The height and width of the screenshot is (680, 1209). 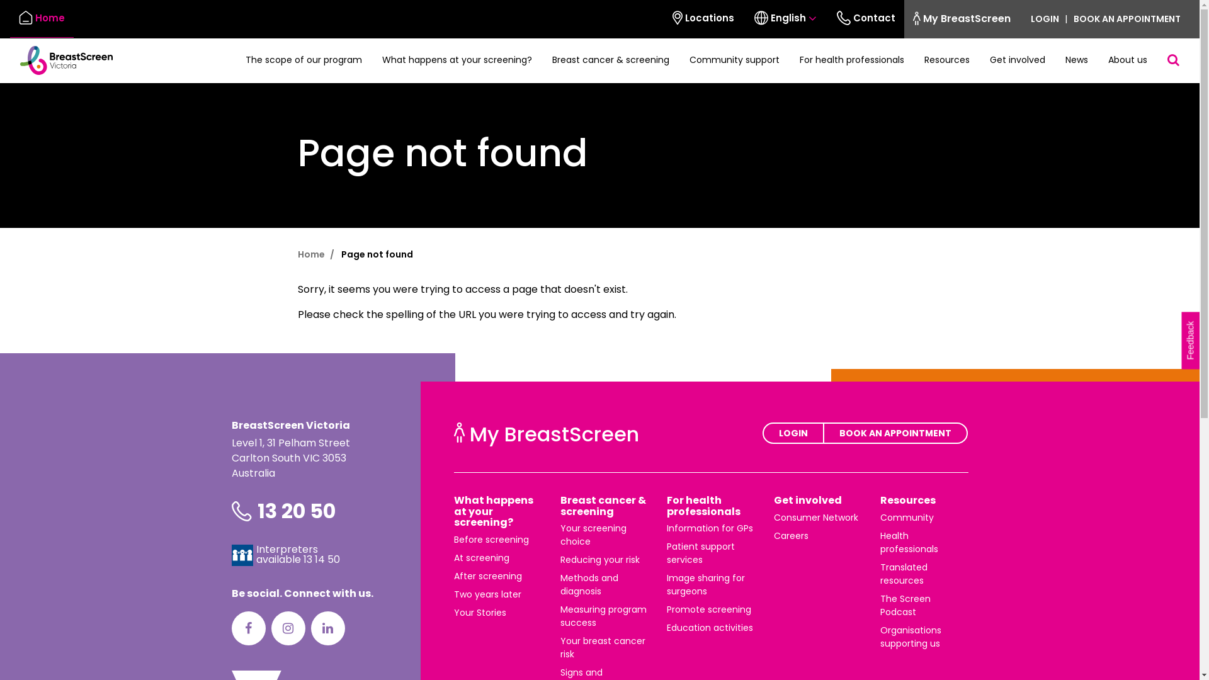 I want to click on My BreastScreen, so click(x=962, y=19).